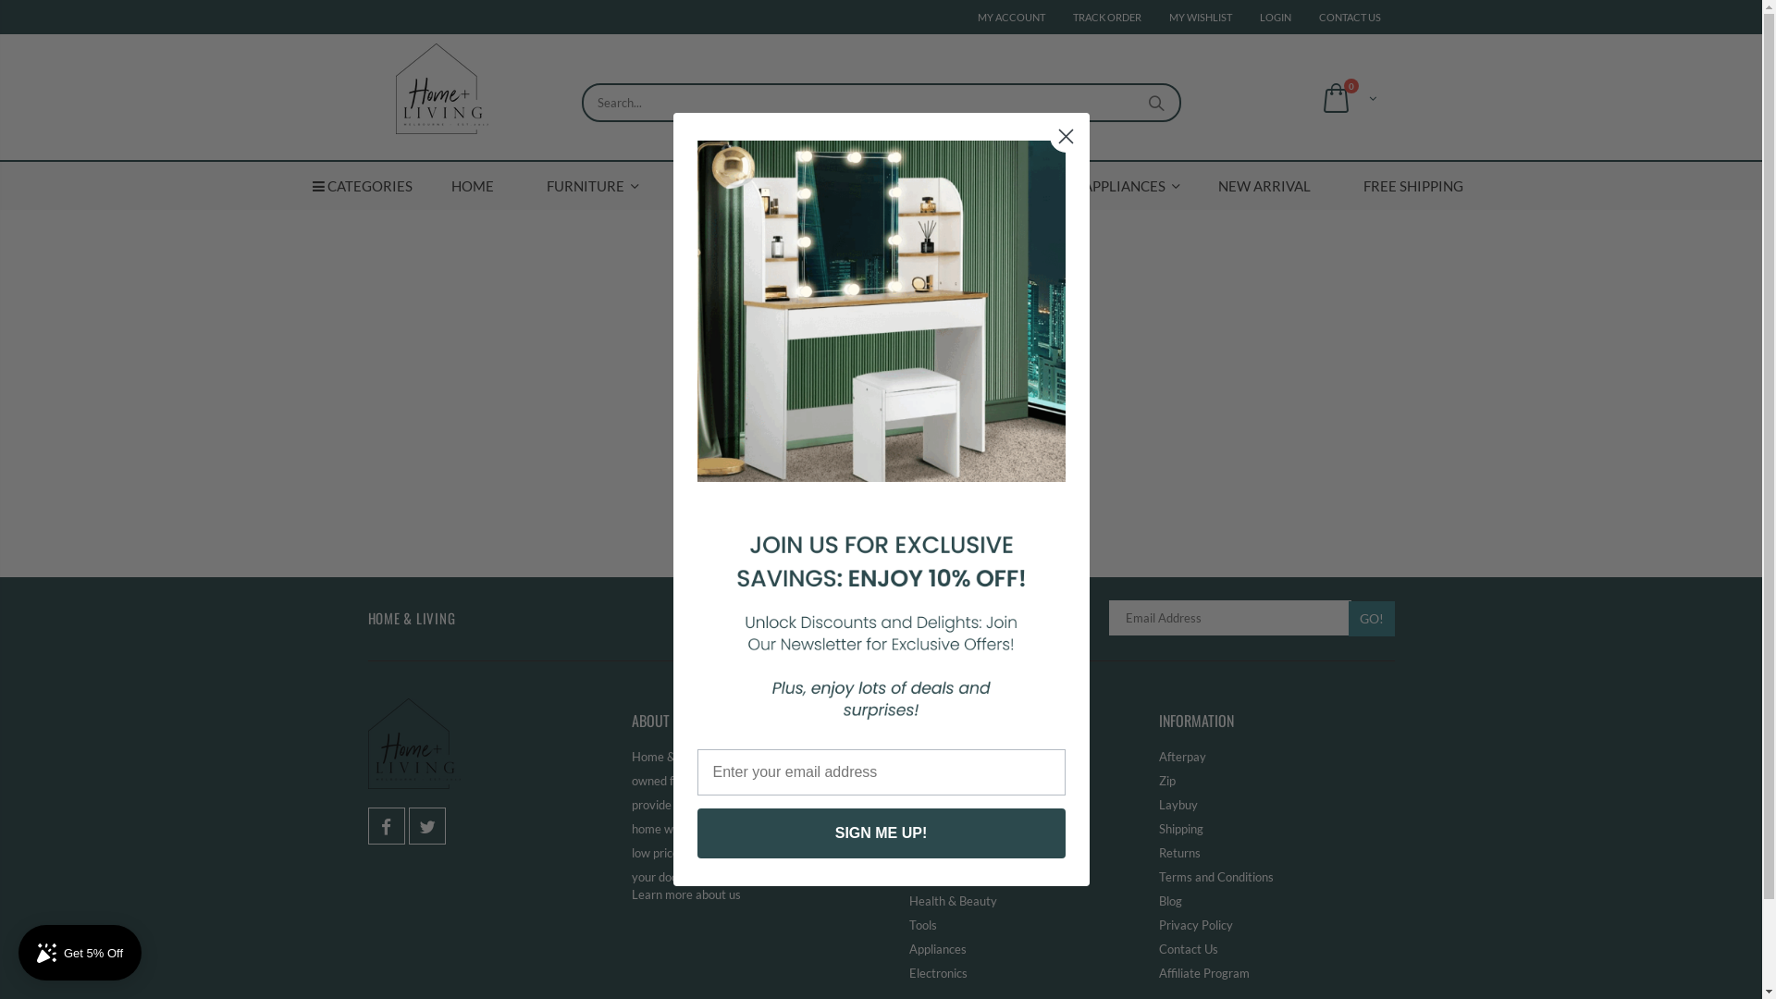 The width and height of the screenshot is (1776, 999). Describe the element at coordinates (1166, 781) in the screenshot. I see `Zip` at that location.